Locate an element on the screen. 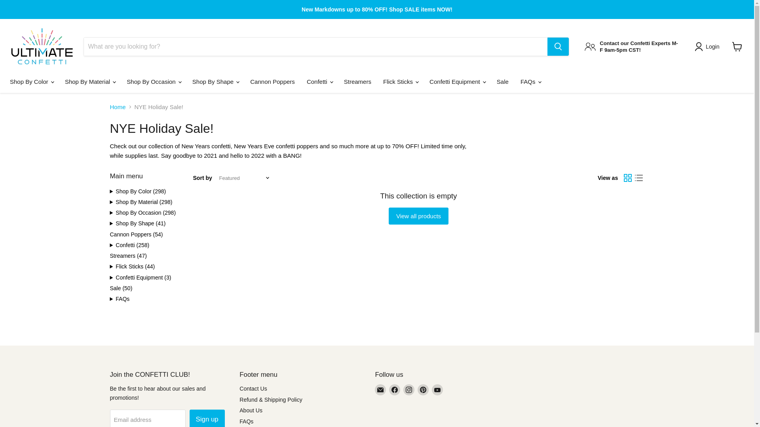 This screenshot has width=760, height=427. View cart is located at coordinates (737, 47).